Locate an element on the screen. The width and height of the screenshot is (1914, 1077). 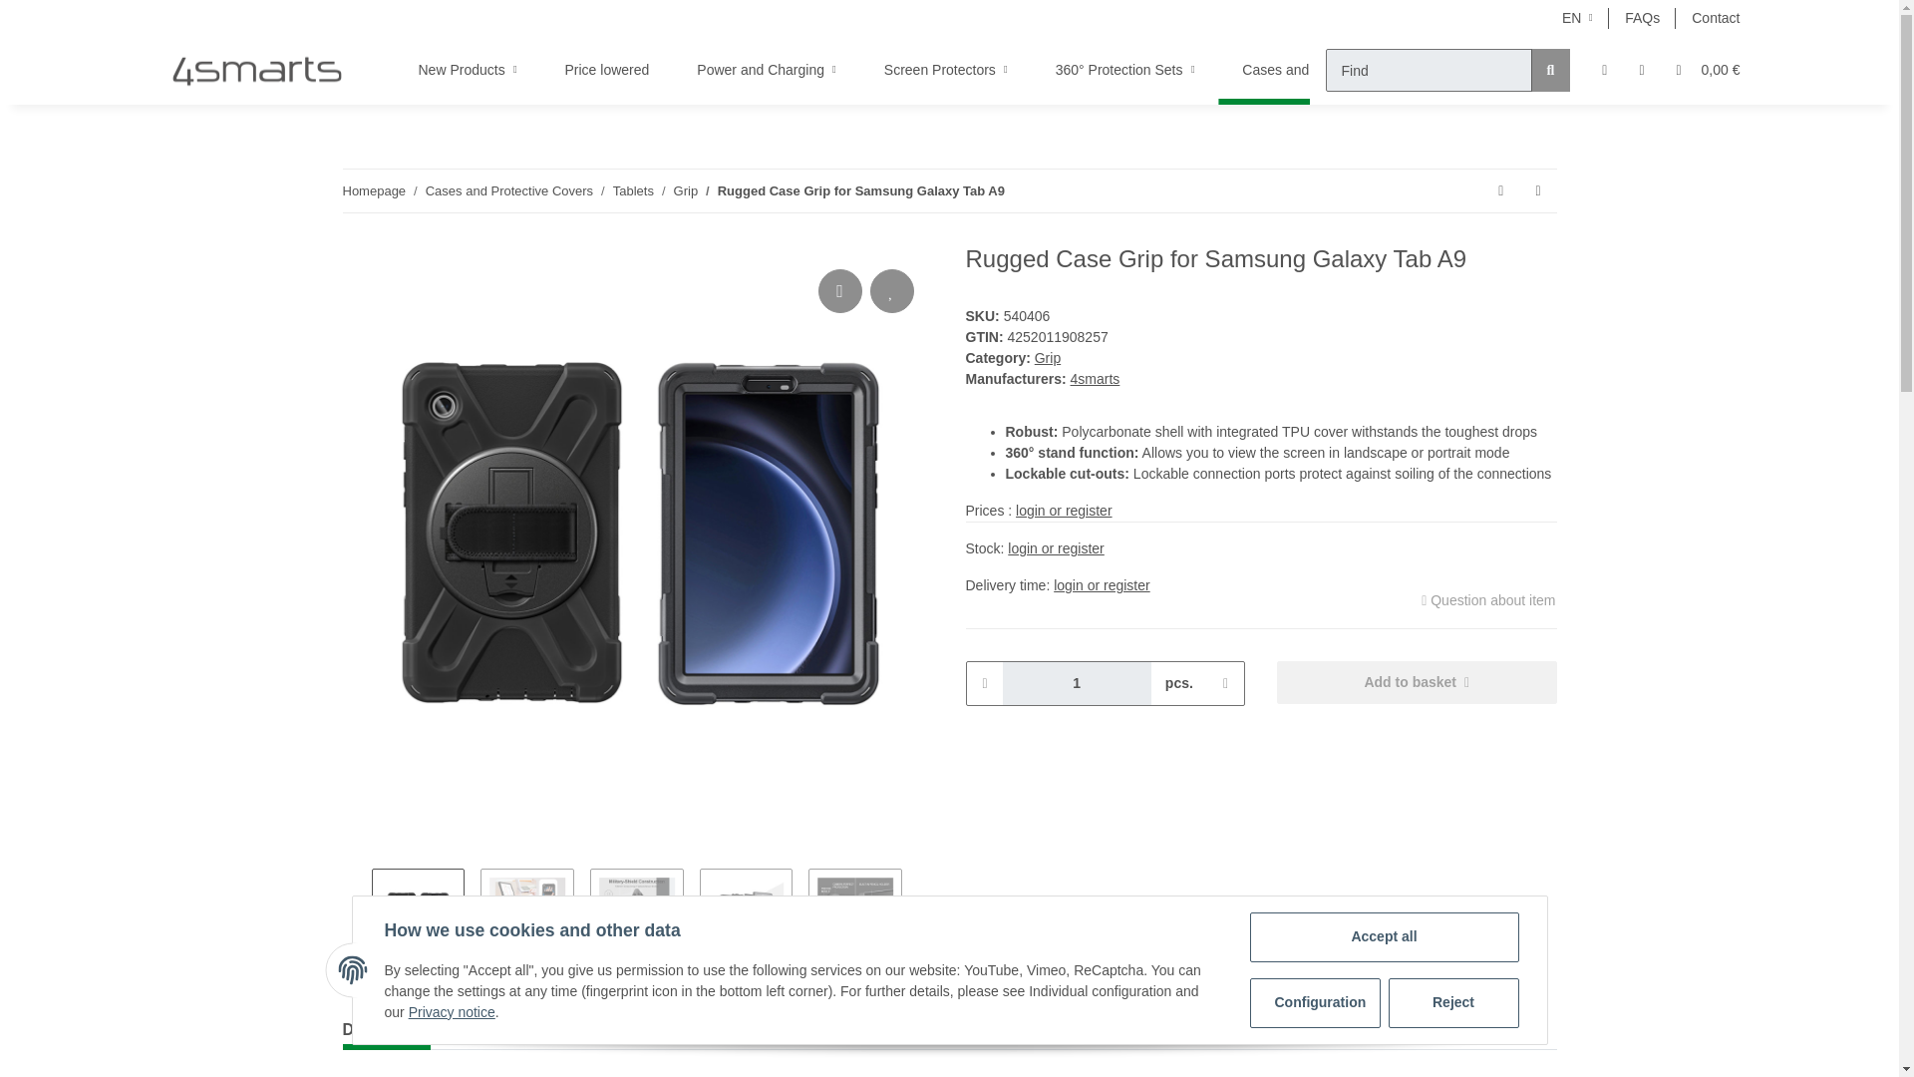
Audio and Video is located at coordinates (1539, 70).